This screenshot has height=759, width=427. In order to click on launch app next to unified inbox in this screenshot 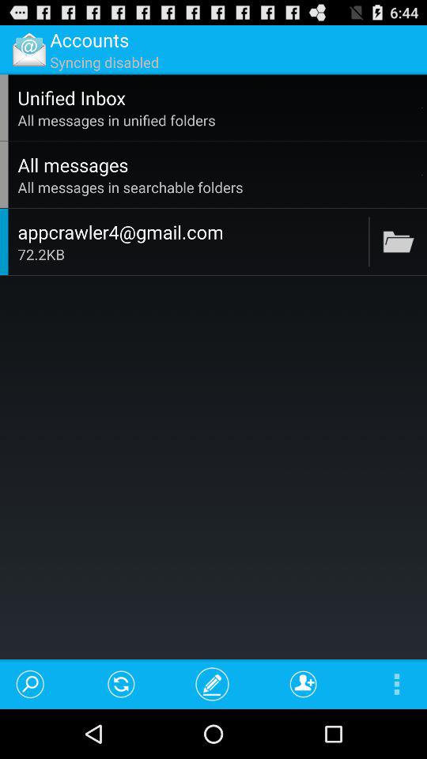, I will do `click(422, 108)`.